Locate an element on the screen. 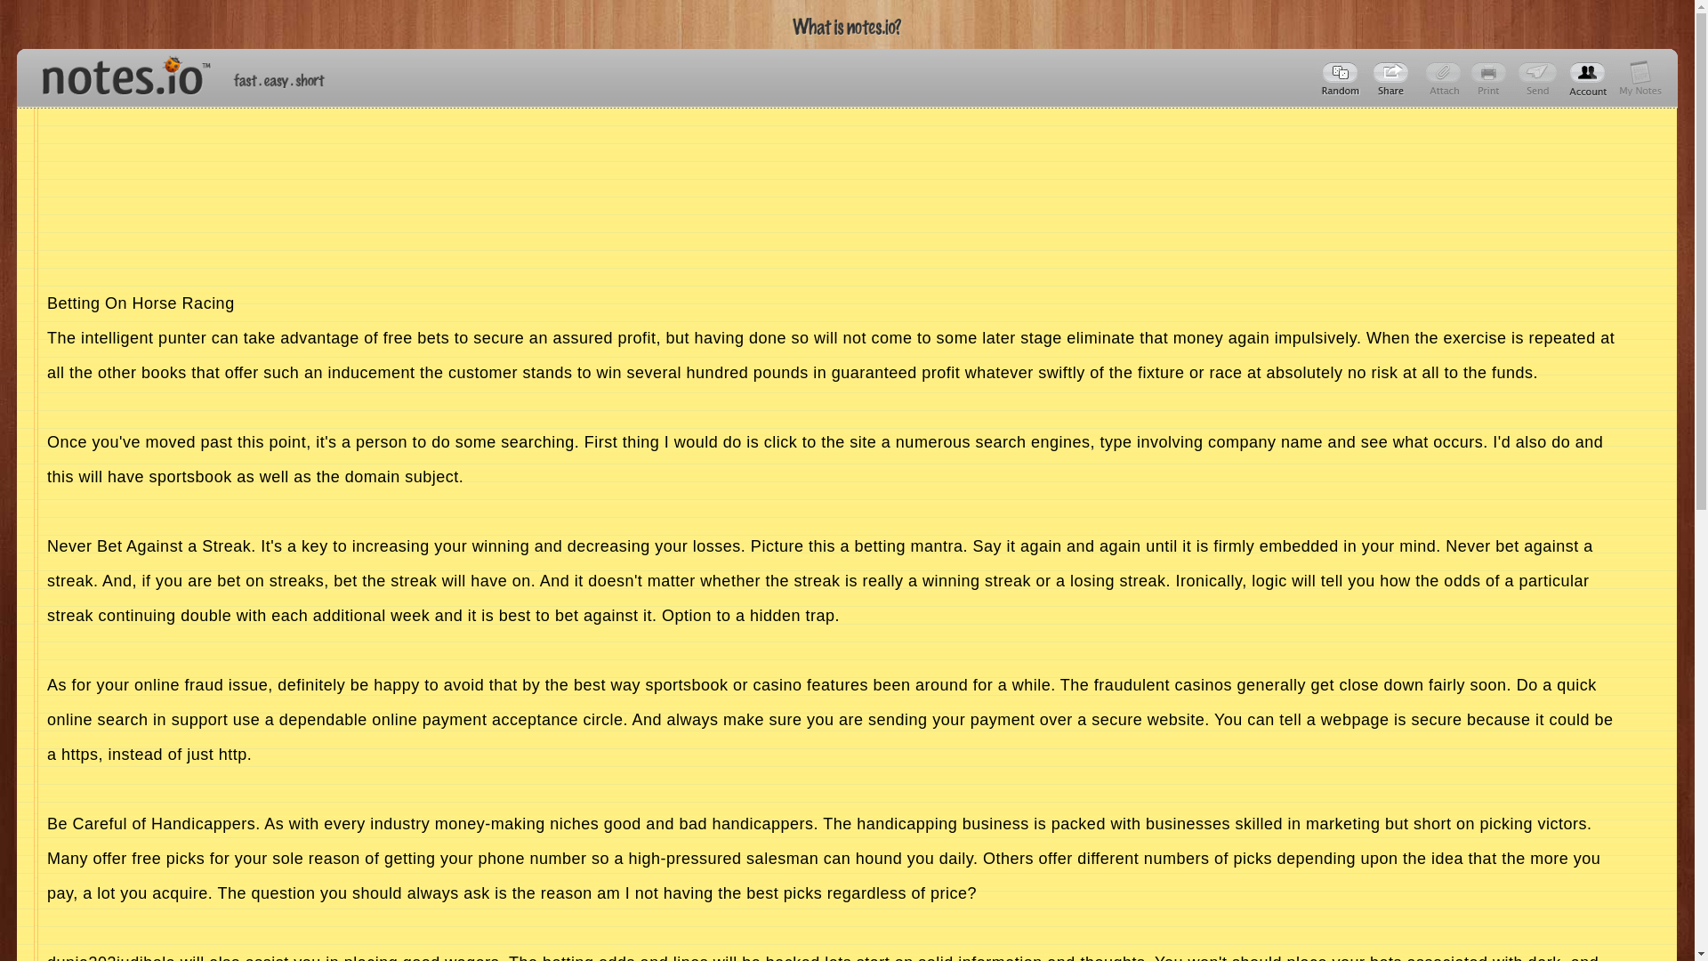  notes is located at coordinates (118, 71).